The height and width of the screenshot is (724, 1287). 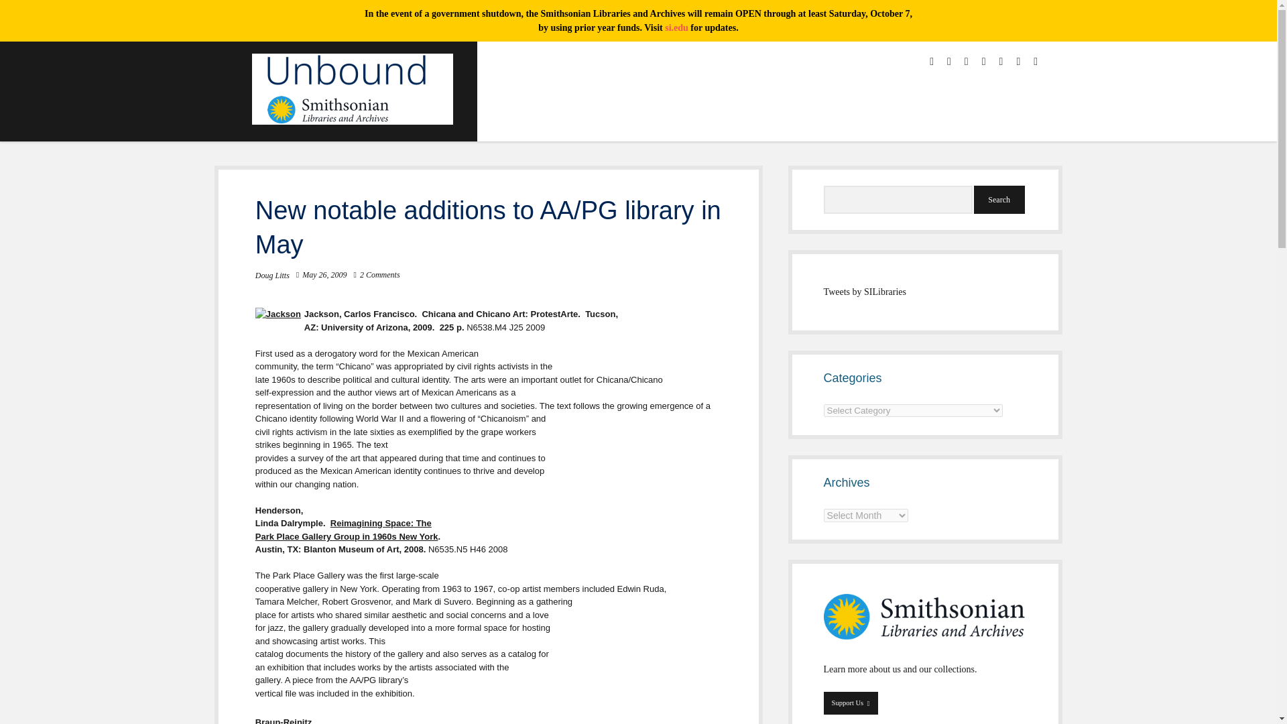 What do you see at coordinates (380, 274) in the screenshot?
I see `Jackson` at bounding box center [380, 274].